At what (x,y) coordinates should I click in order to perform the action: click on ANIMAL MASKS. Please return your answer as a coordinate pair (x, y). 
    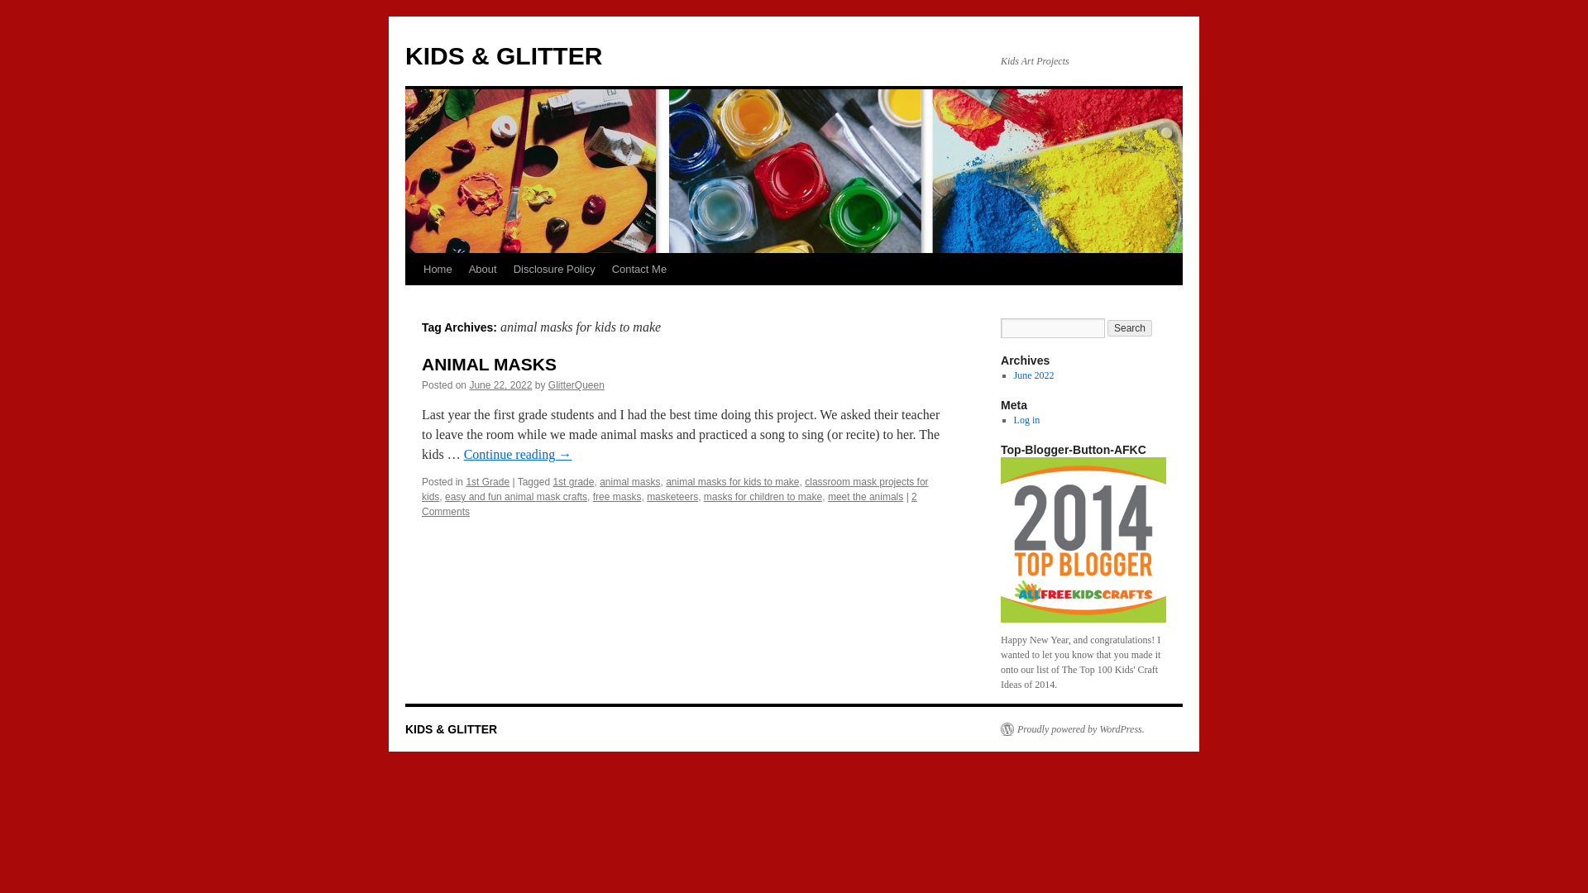
    Looking at the image, I should click on (490, 364).